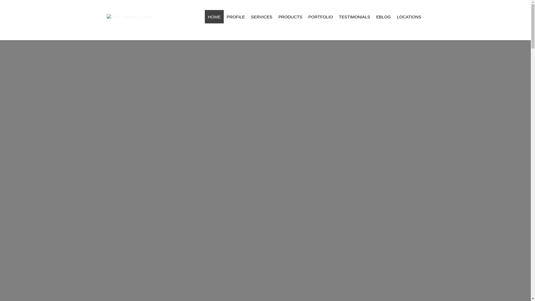  Describe the element at coordinates (262, 17) in the screenshot. I see `SERVICES` at that location.